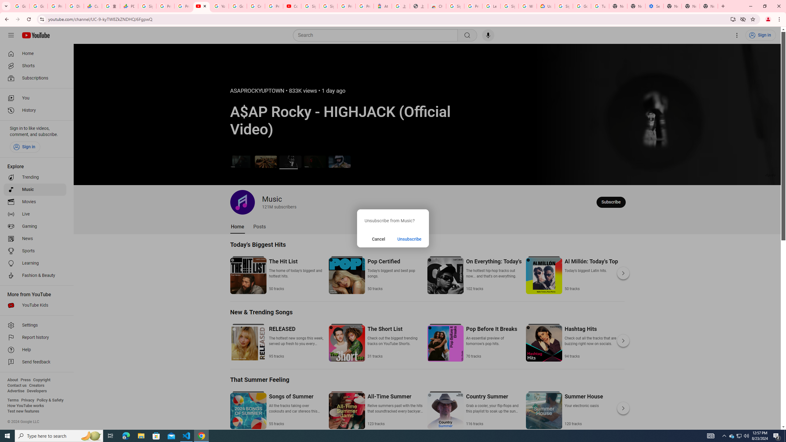  What do you see at coordinates (41, 380) in the screenshot?
I see `Copyright` at bounding box center [41, 380].